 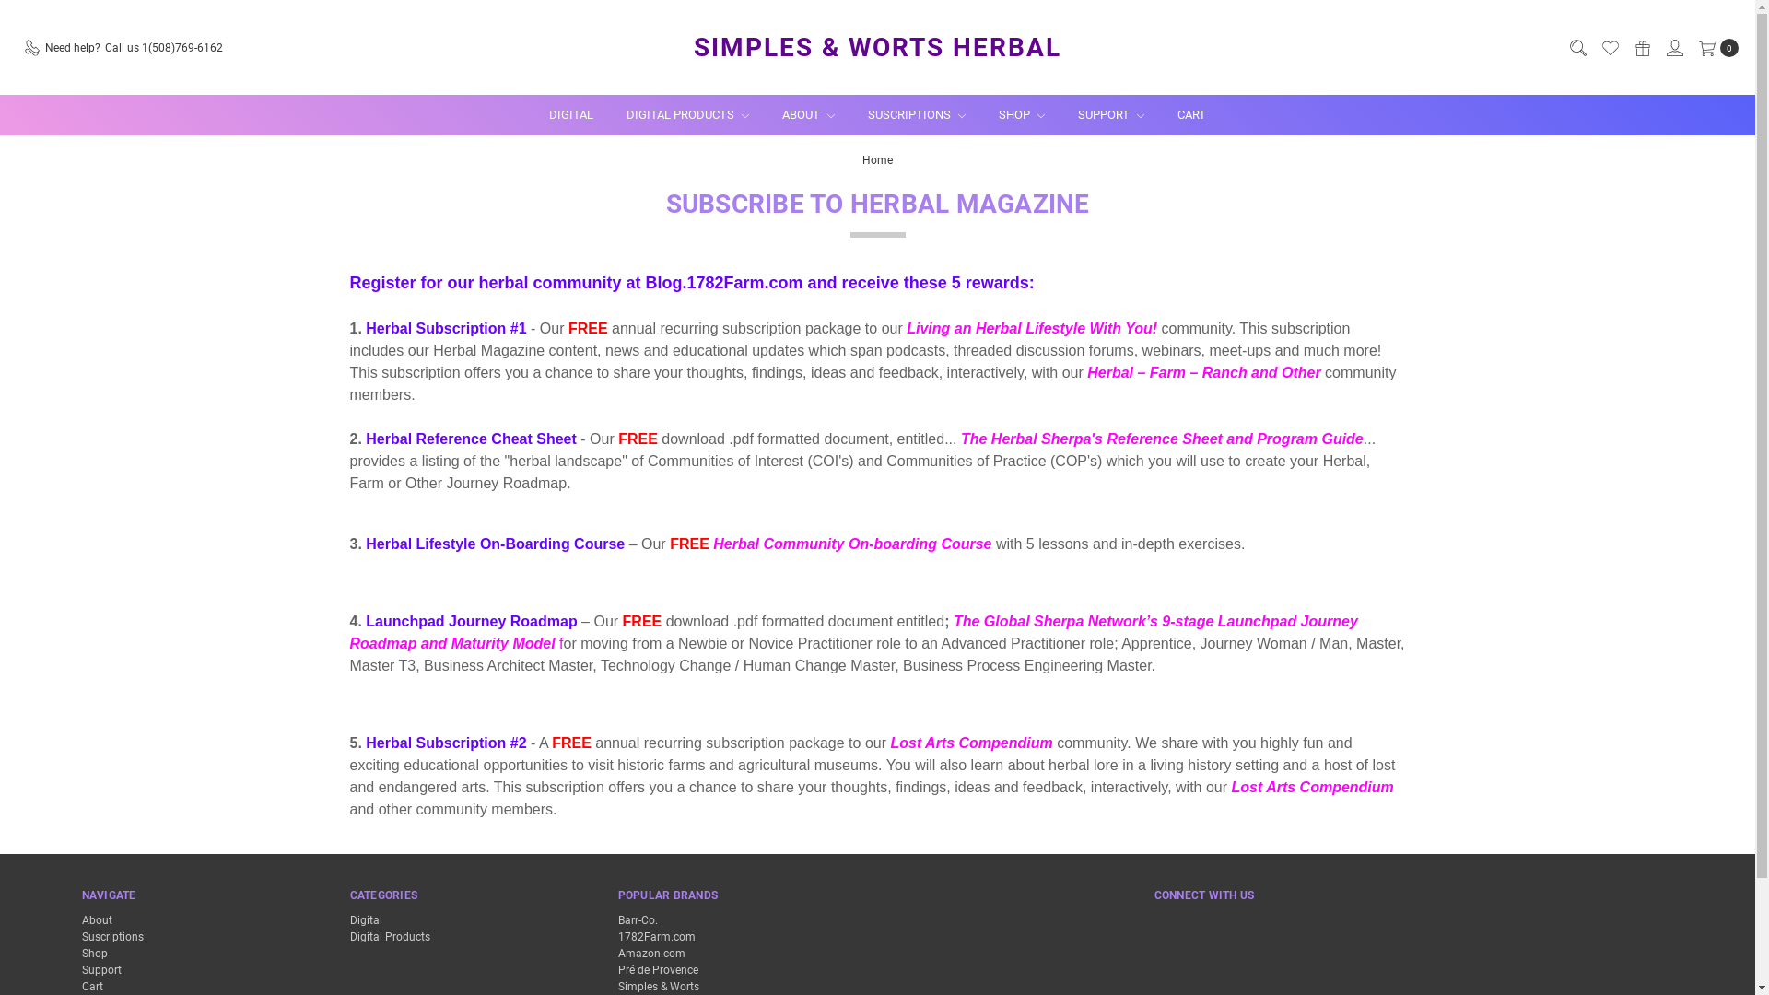 What do you see at coordinates (638, 920) in the screenshot?
I see `Barr-Co.` at bounding box center [638, 920].